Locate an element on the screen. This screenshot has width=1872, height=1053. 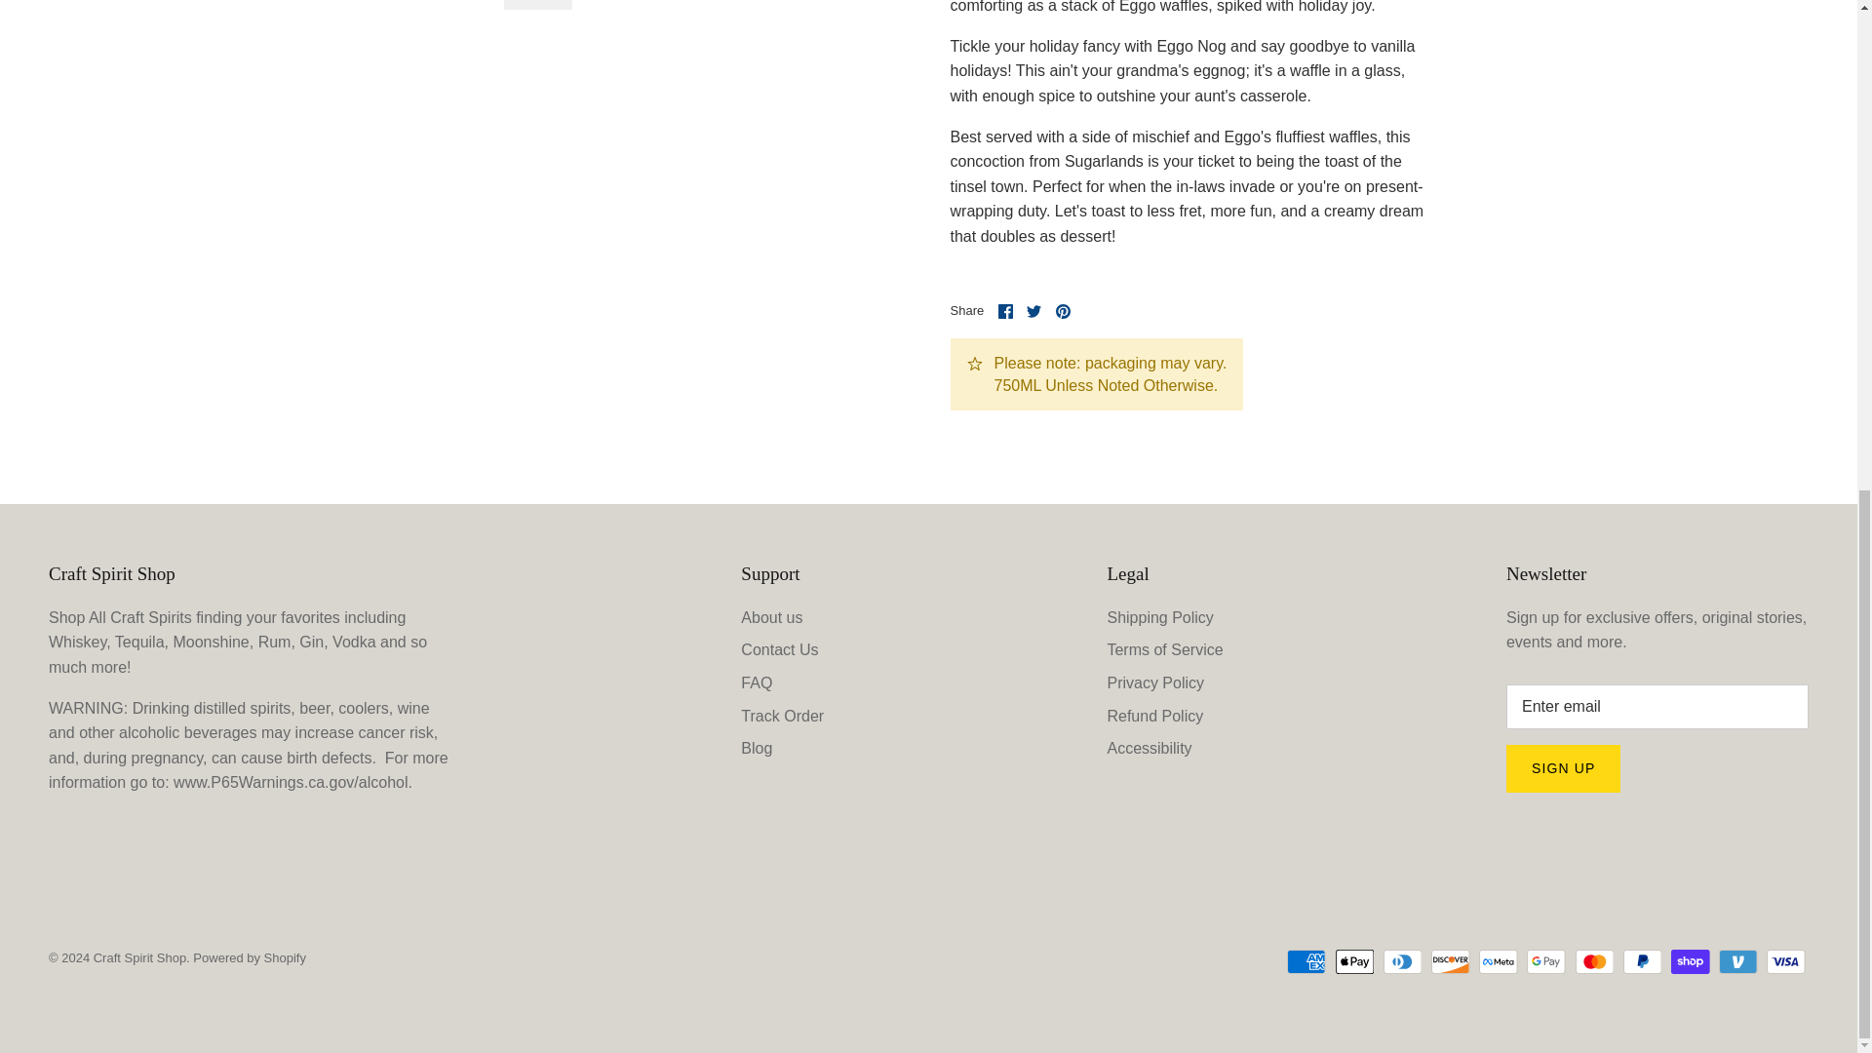
Facebook is located at coordinates (1004, 312).